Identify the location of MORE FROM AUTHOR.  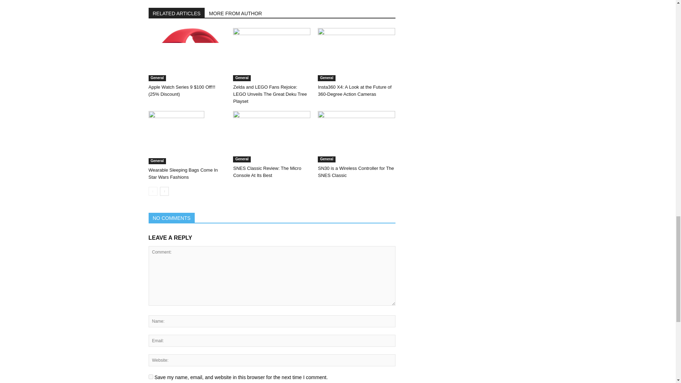
(236, 12).